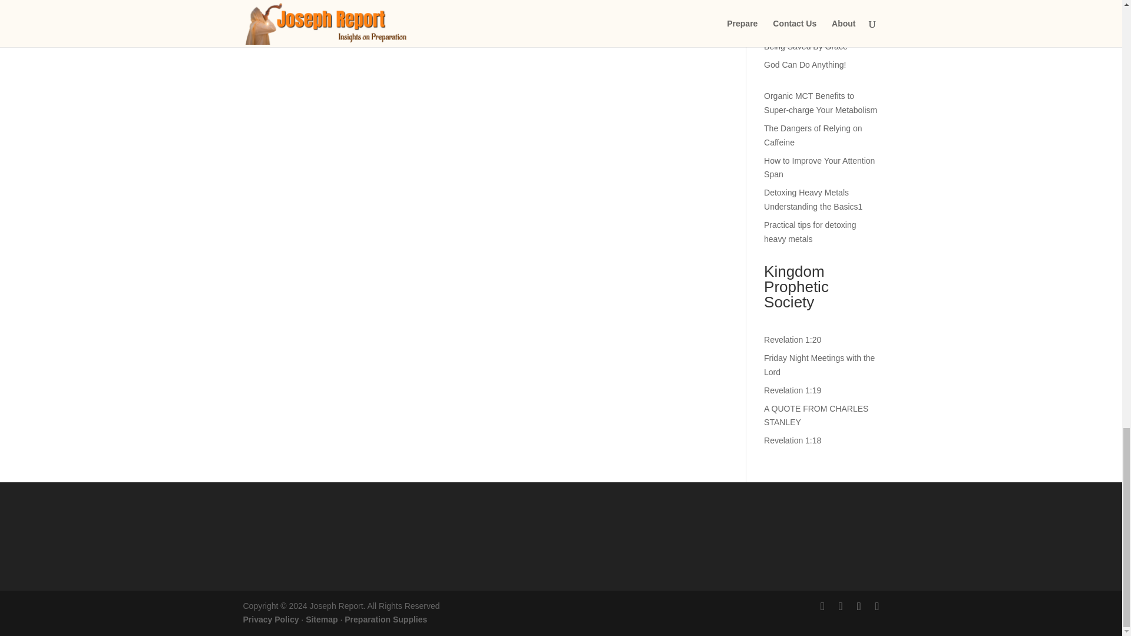 This screenshot has width=1131, height=636. What do you see at coordinates (821, 103) in the screenshot?
I see `Organic MCT Benefits to Super-charge Your Metabolism` at bounding box center [821, 103].